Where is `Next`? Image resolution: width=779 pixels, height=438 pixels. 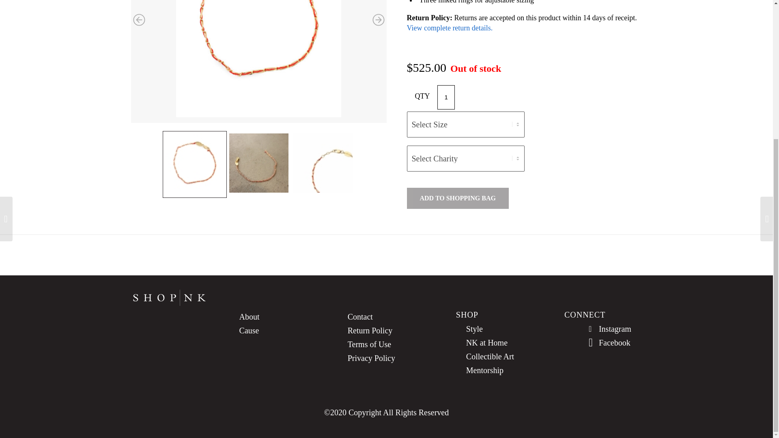 Next is located at coordinates (378, 19).